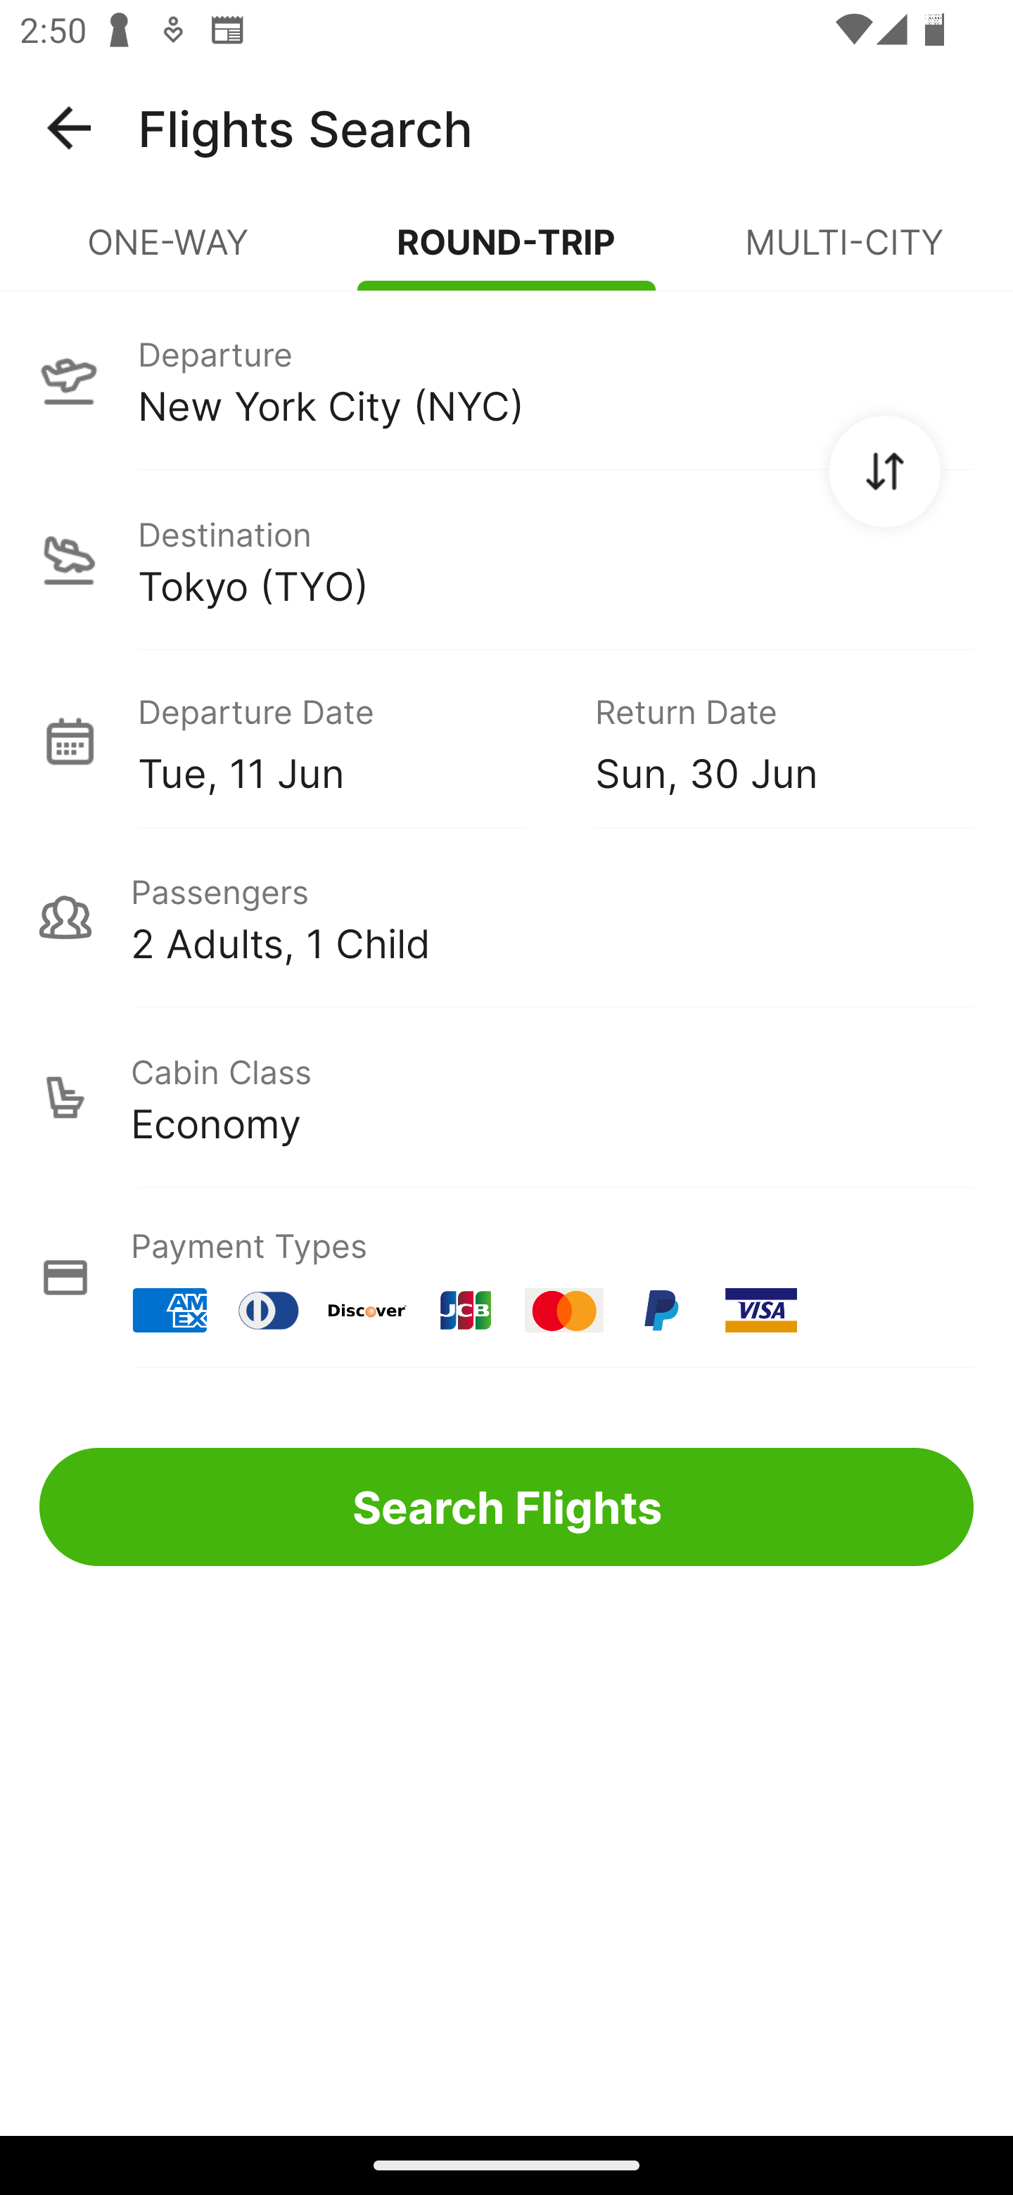 The width and height of the screenshot is (1013, 2195). I want to click on ONE-WAY, so click(169, 253).